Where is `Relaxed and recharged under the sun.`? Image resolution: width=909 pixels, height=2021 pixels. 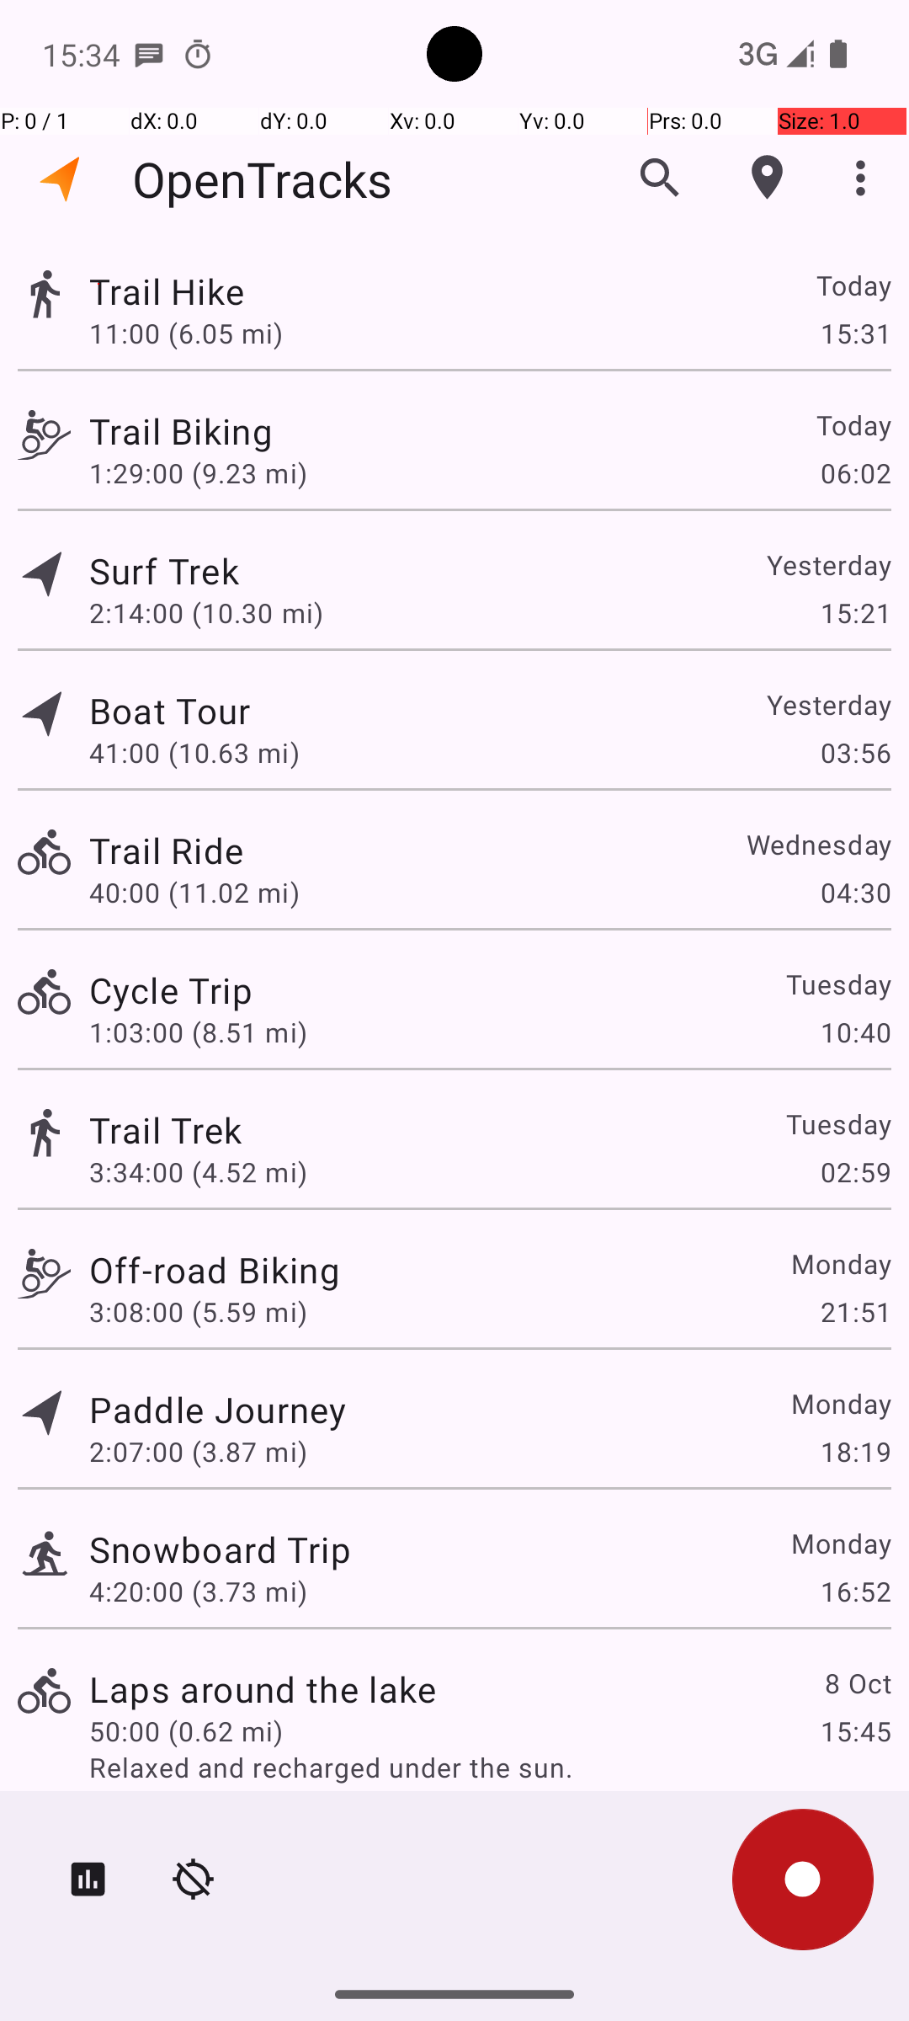 Relaxed and recharged under the sun. is located at coordinates (490, 1767).